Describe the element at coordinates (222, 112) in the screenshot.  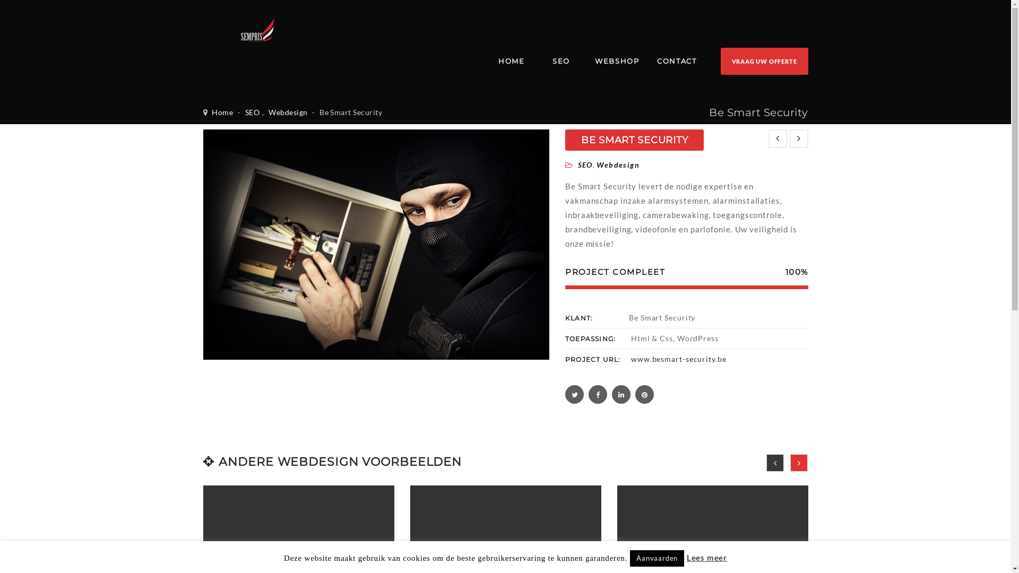
I see `Home` at that location.